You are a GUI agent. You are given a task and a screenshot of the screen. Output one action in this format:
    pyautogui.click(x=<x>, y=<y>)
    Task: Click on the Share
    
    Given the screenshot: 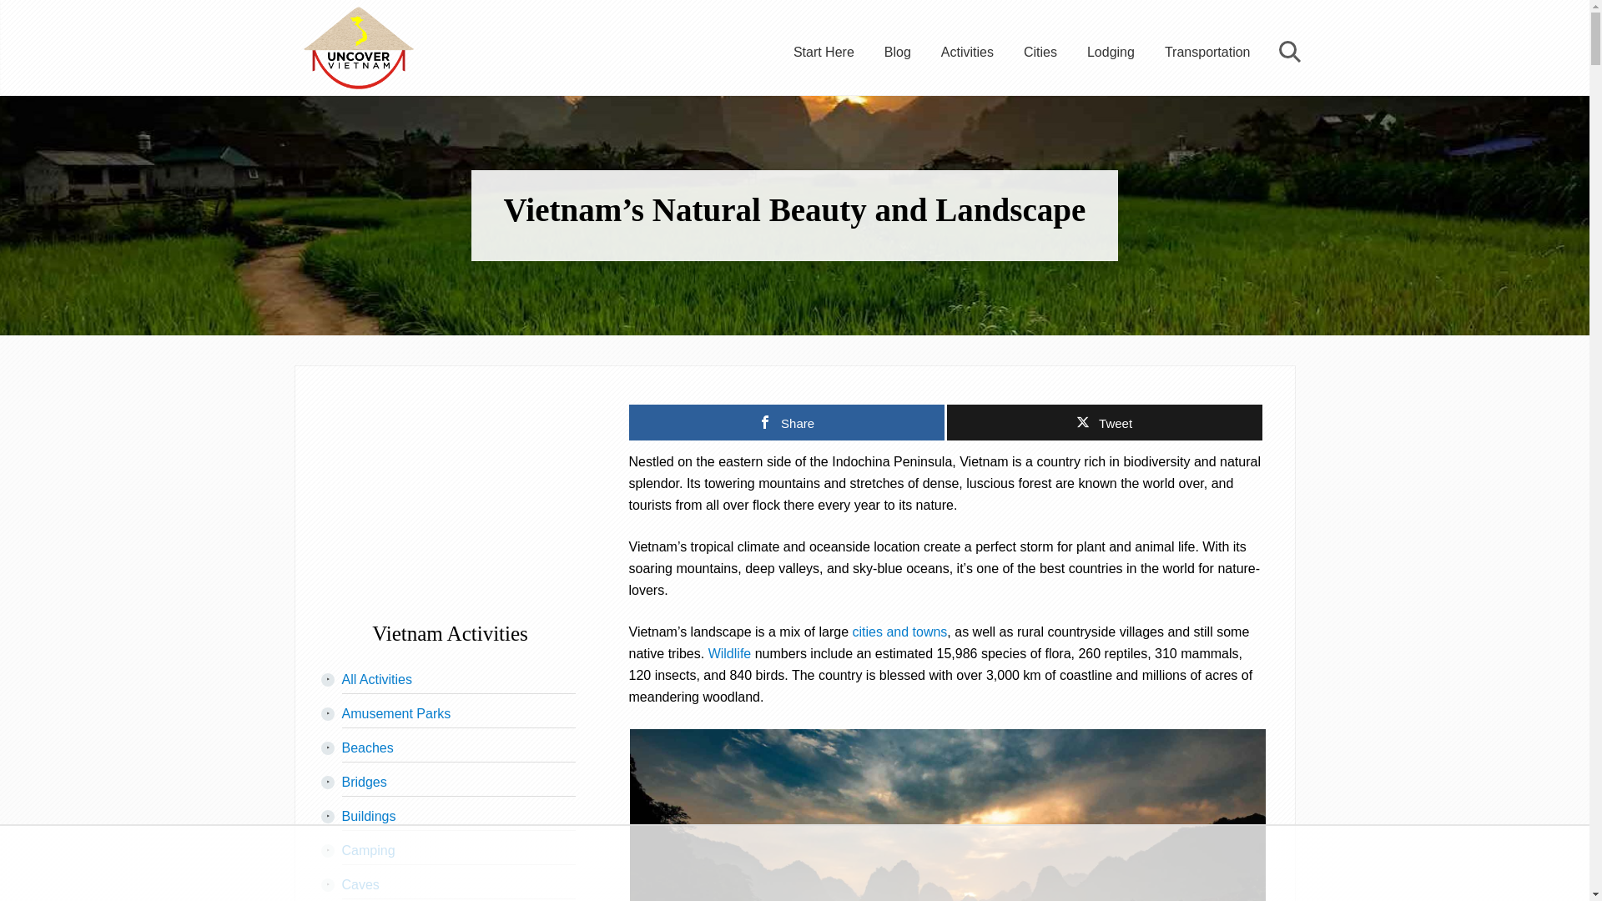 What is the action you would take?
    pyautogui.click(x=787, y=422)
    